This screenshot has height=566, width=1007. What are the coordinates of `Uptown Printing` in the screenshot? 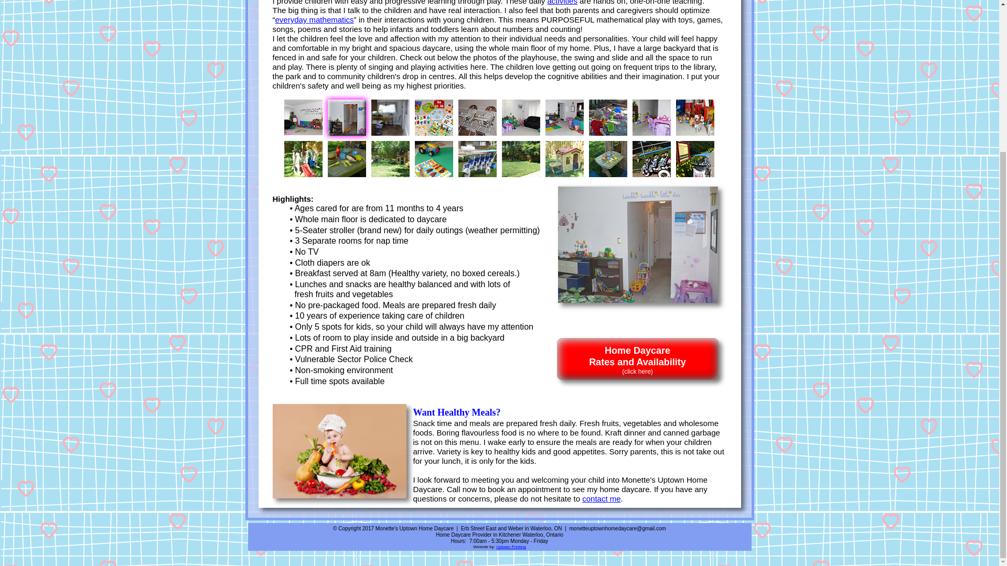 It's located at (511, 546).